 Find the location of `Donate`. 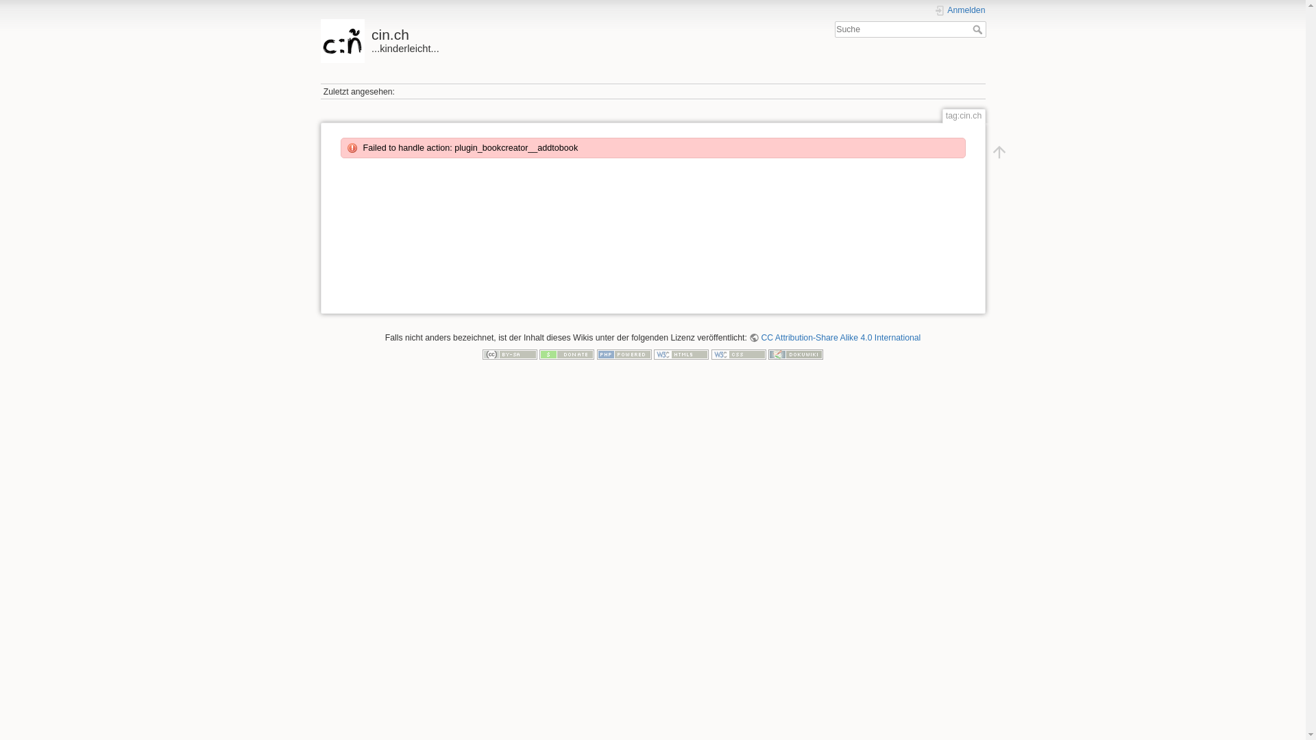

Donate is located at coordinates (567, 354).